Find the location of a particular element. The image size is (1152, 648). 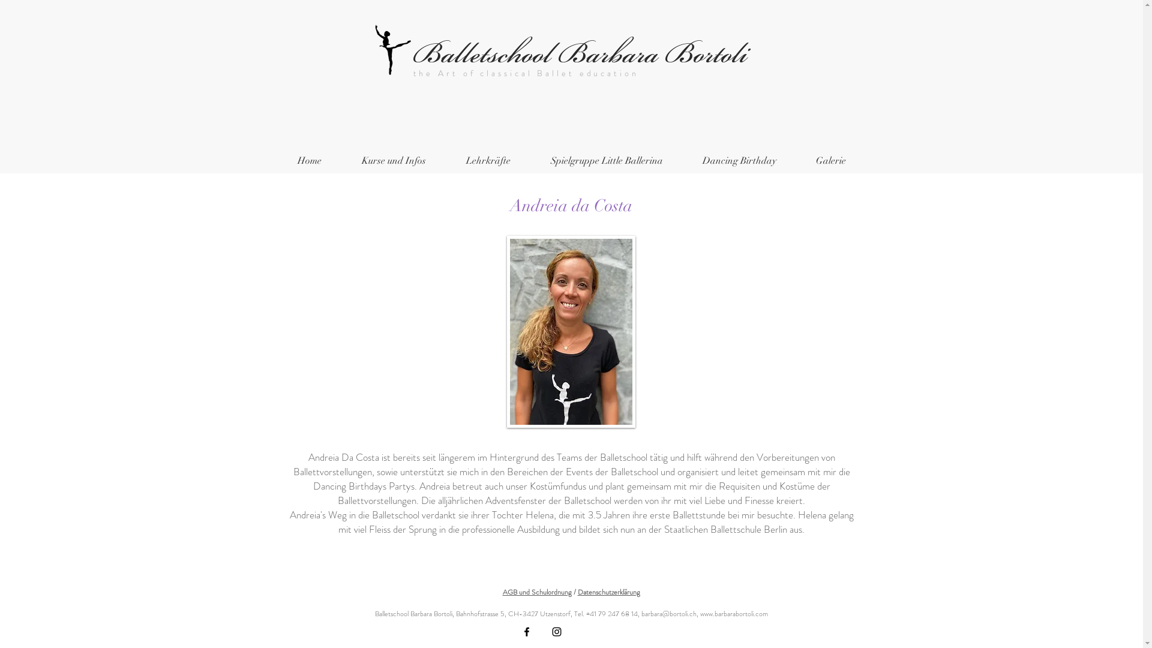

Galerie is located at coordinates (830, 161).